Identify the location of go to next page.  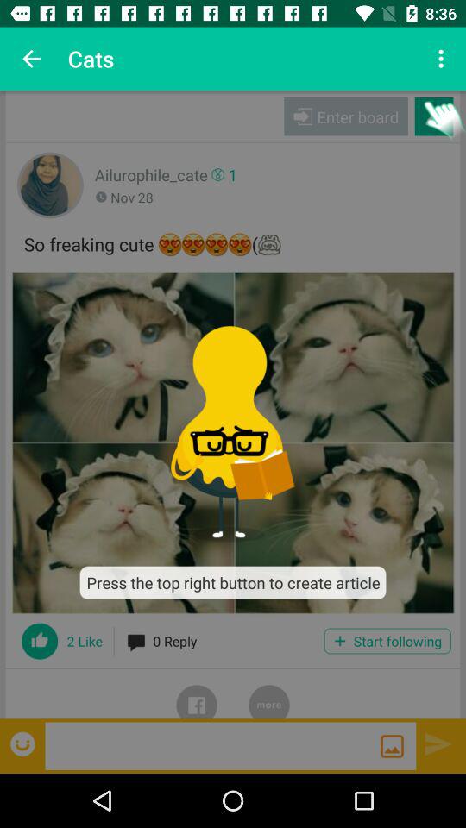
(438, 743).